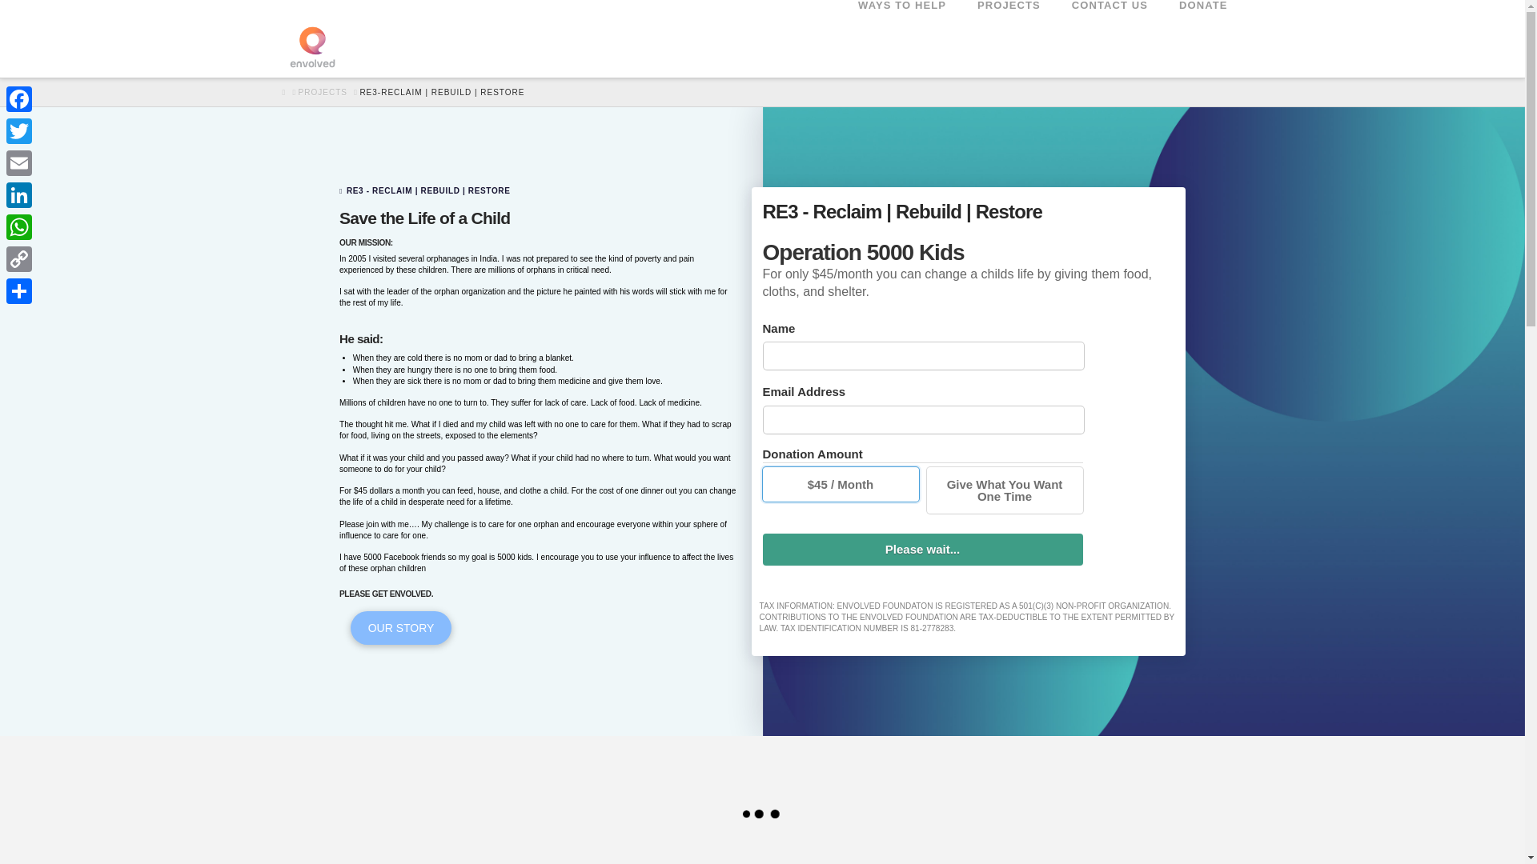 The image size is (1537, 864). What do you see at coordinates (442, 92) in the screenshot?
I see `You Are Here` at bounding box center [442, 92].